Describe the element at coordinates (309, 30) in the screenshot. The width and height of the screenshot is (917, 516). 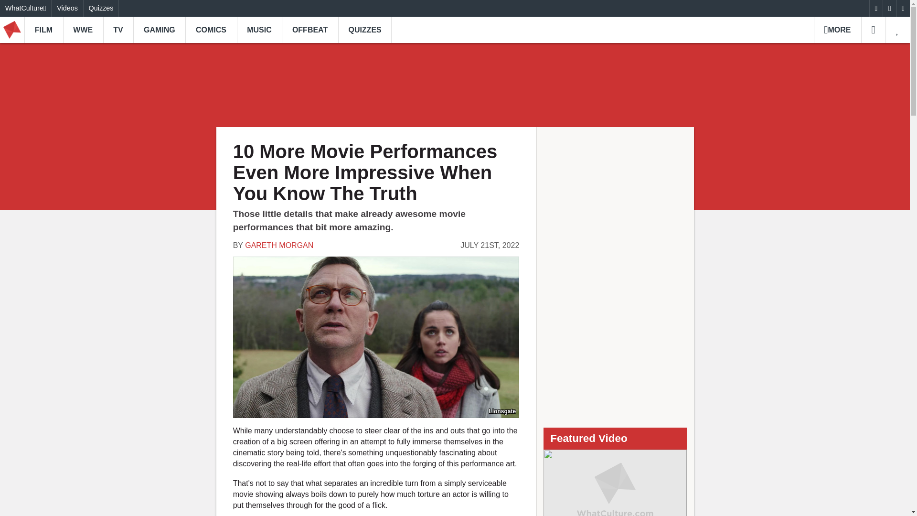
I see `OFFBEAT` at that location.